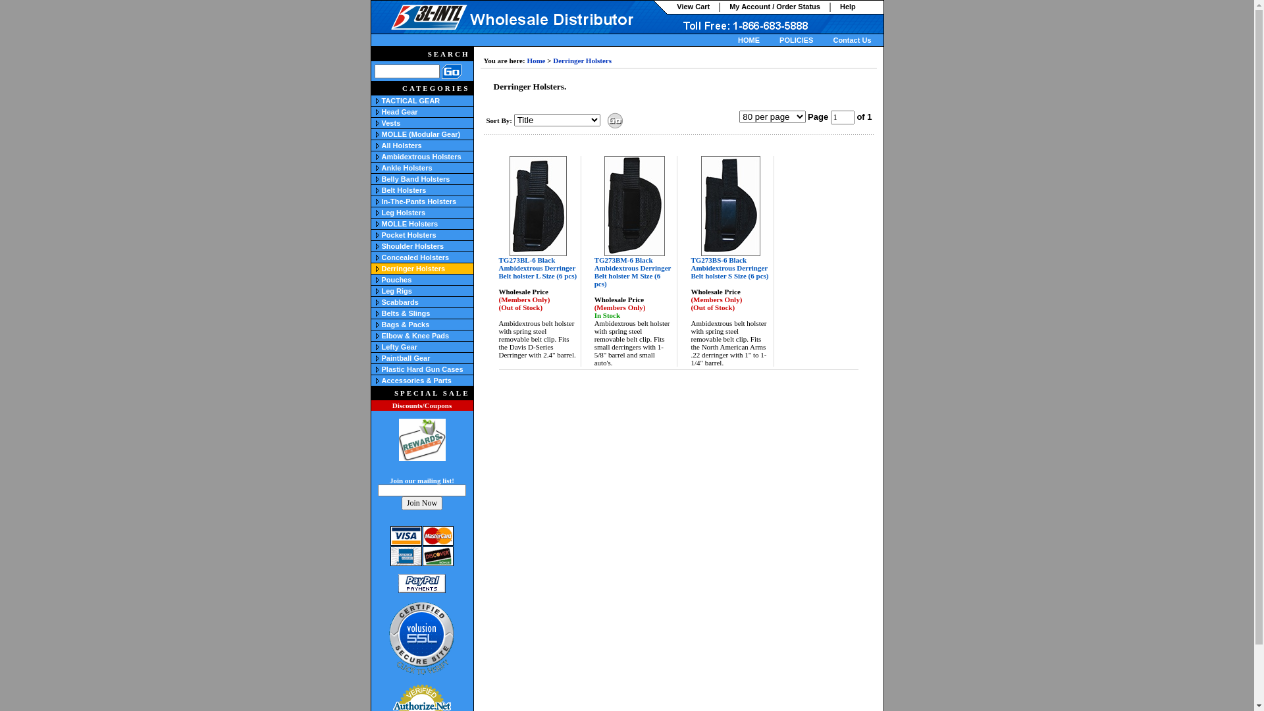 This screenshot has width=1264, height=711. What do you see at coordinates (377, 111) in the screenshot?
I see `Head Gear helmet mask goggles` at bounding box center [377, 111].